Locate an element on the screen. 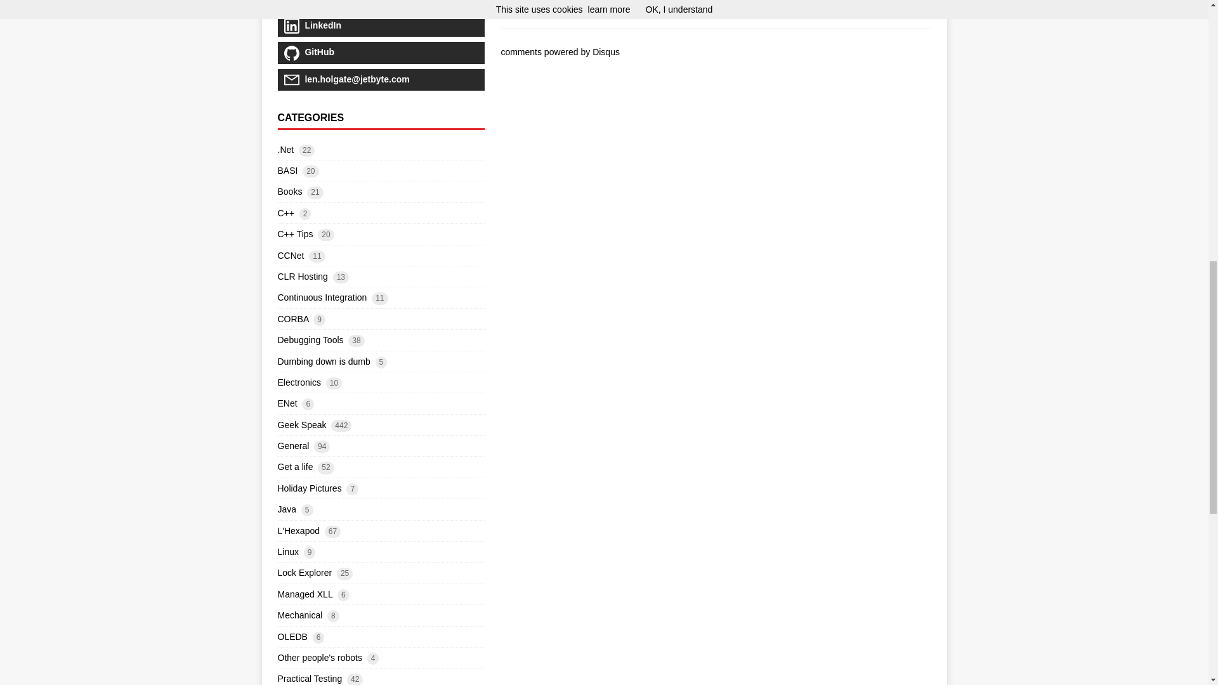 The width and height of the screenshot is (1218, 685). GitHub is located at coordinates (381, 52).